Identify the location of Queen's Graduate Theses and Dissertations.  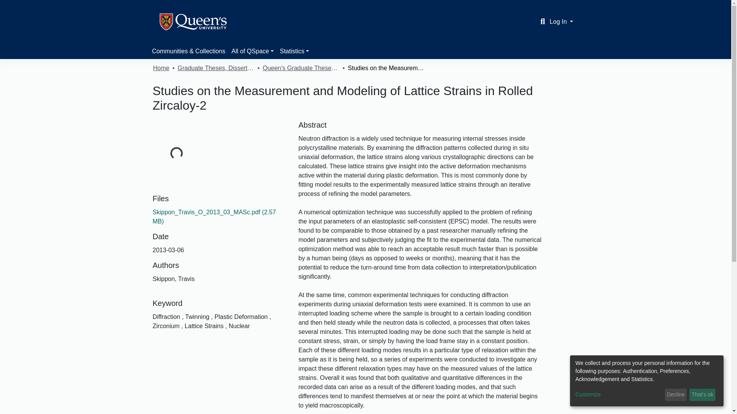
(301, 68).